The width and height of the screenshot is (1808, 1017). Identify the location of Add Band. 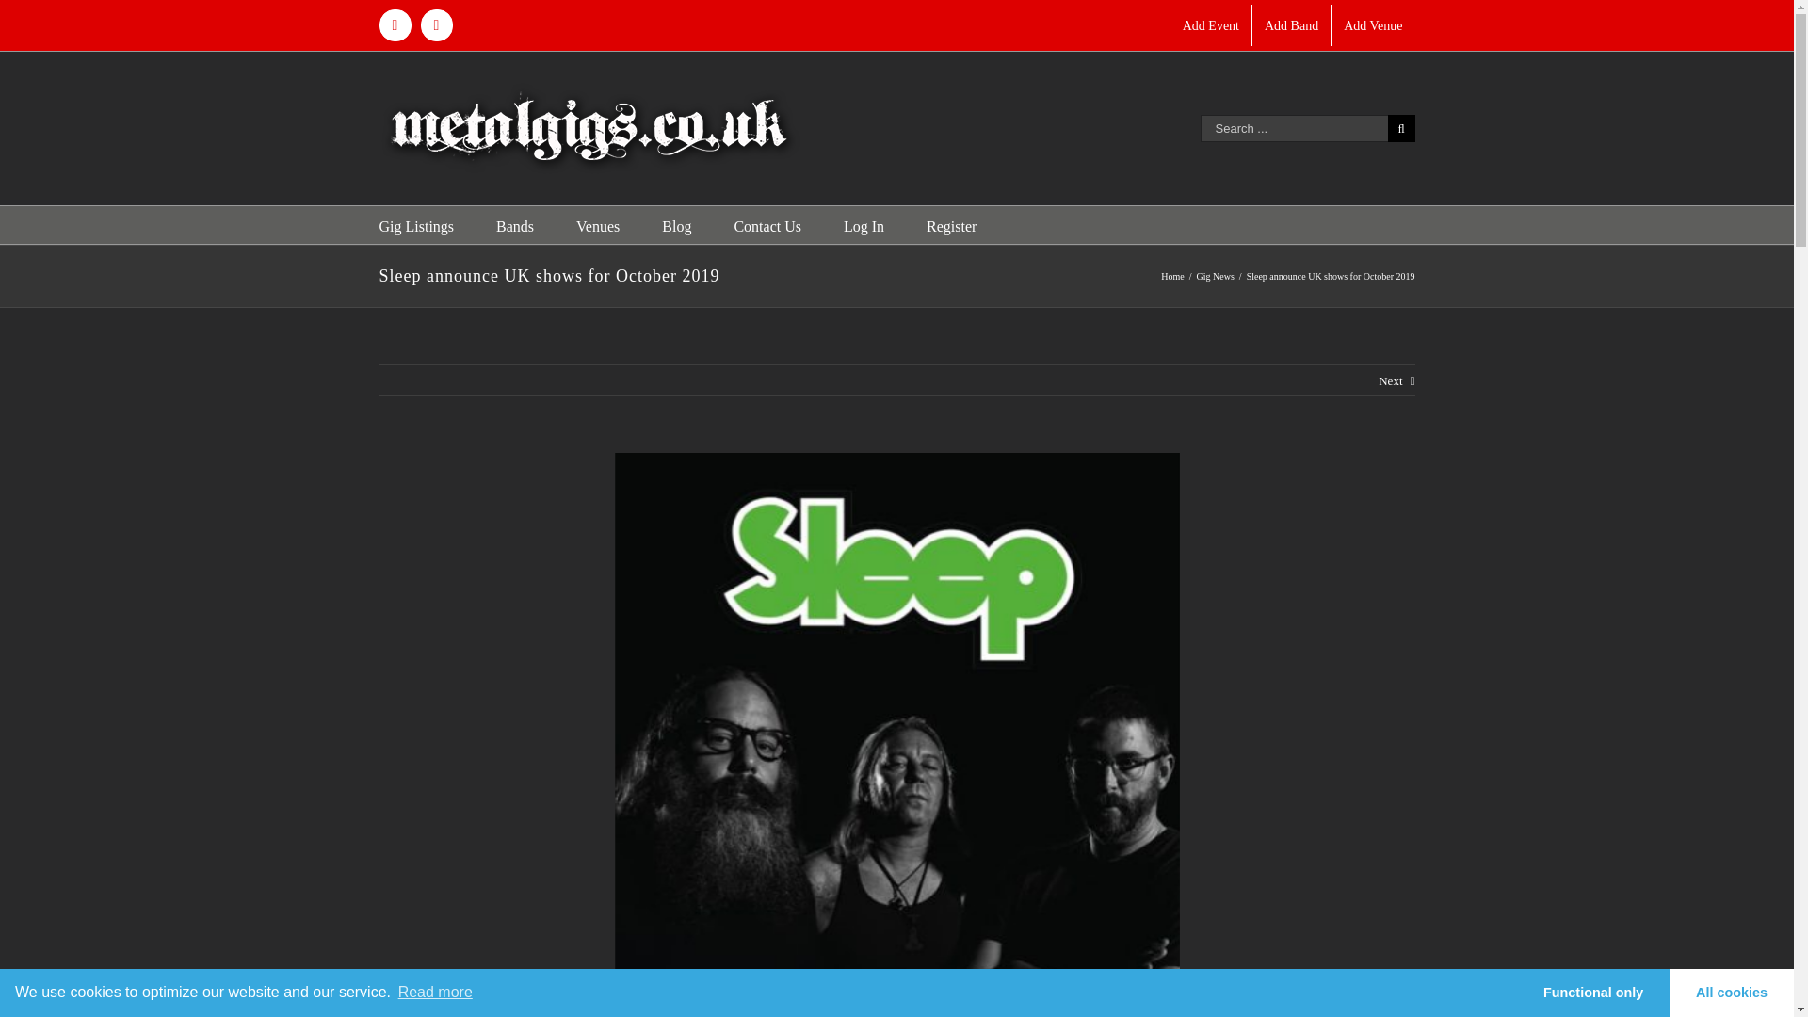
(1292, 24).